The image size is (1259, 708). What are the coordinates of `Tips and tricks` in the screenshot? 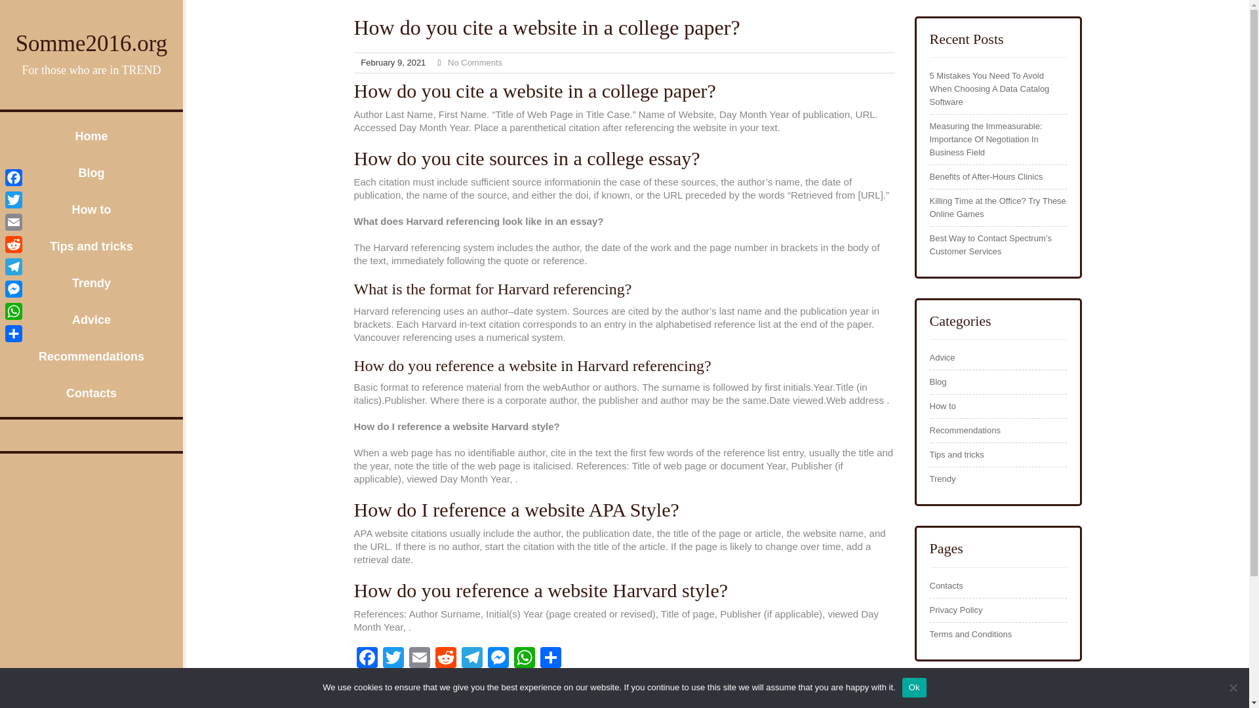 It's located at (91, 246).